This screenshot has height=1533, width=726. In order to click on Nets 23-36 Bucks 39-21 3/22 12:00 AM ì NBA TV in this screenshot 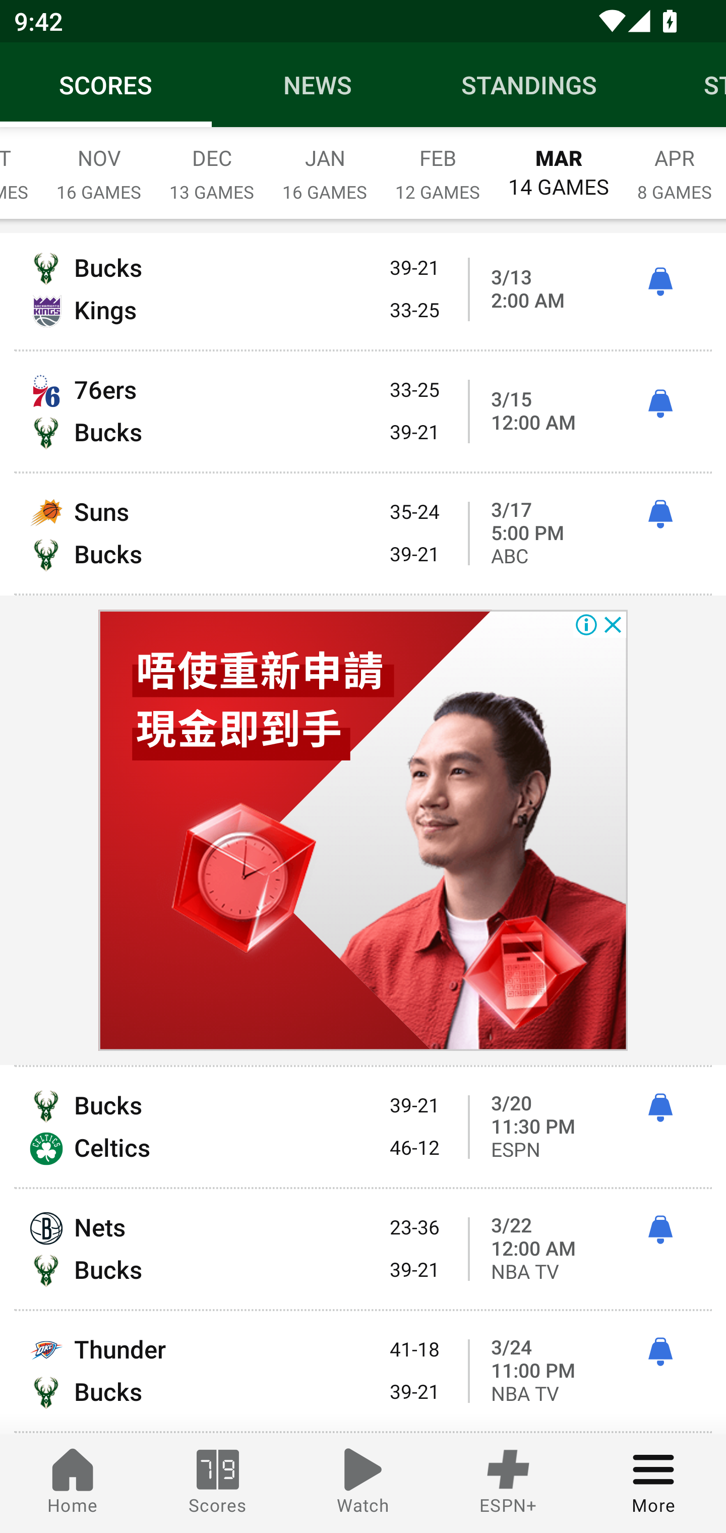, I will do `click(363, 1250)`.